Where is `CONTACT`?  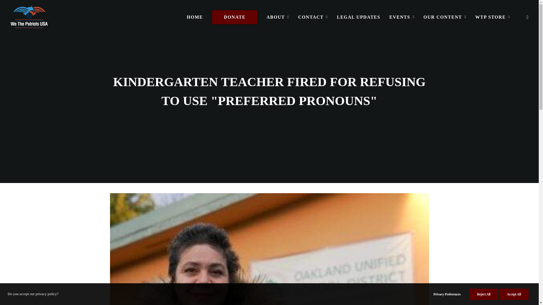
CONTACT is located at coordinates (313, 17).